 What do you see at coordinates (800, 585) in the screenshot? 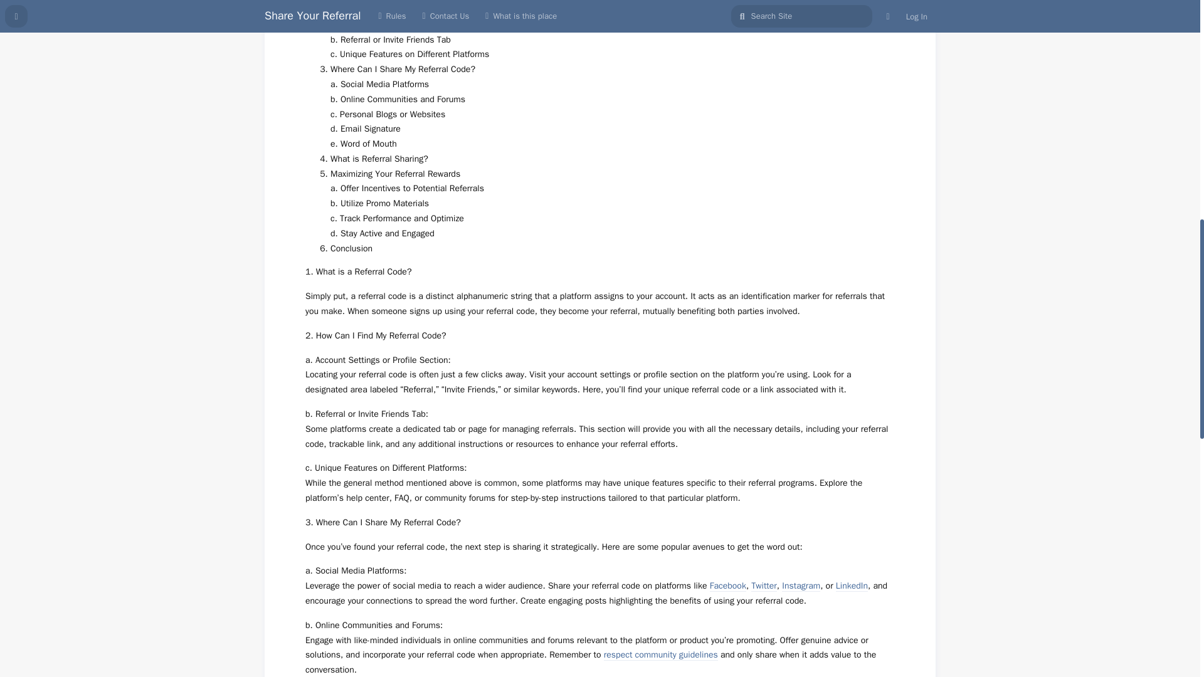
I see `Instagram` at bounding box center [800, 585].